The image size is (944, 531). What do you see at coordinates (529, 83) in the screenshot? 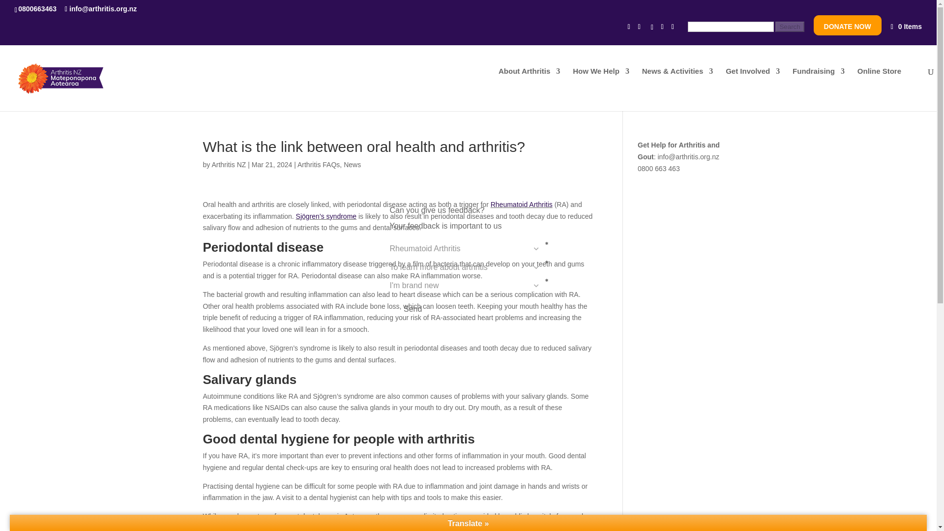
I see `About Arthritis` at bounding box center [529, 83].